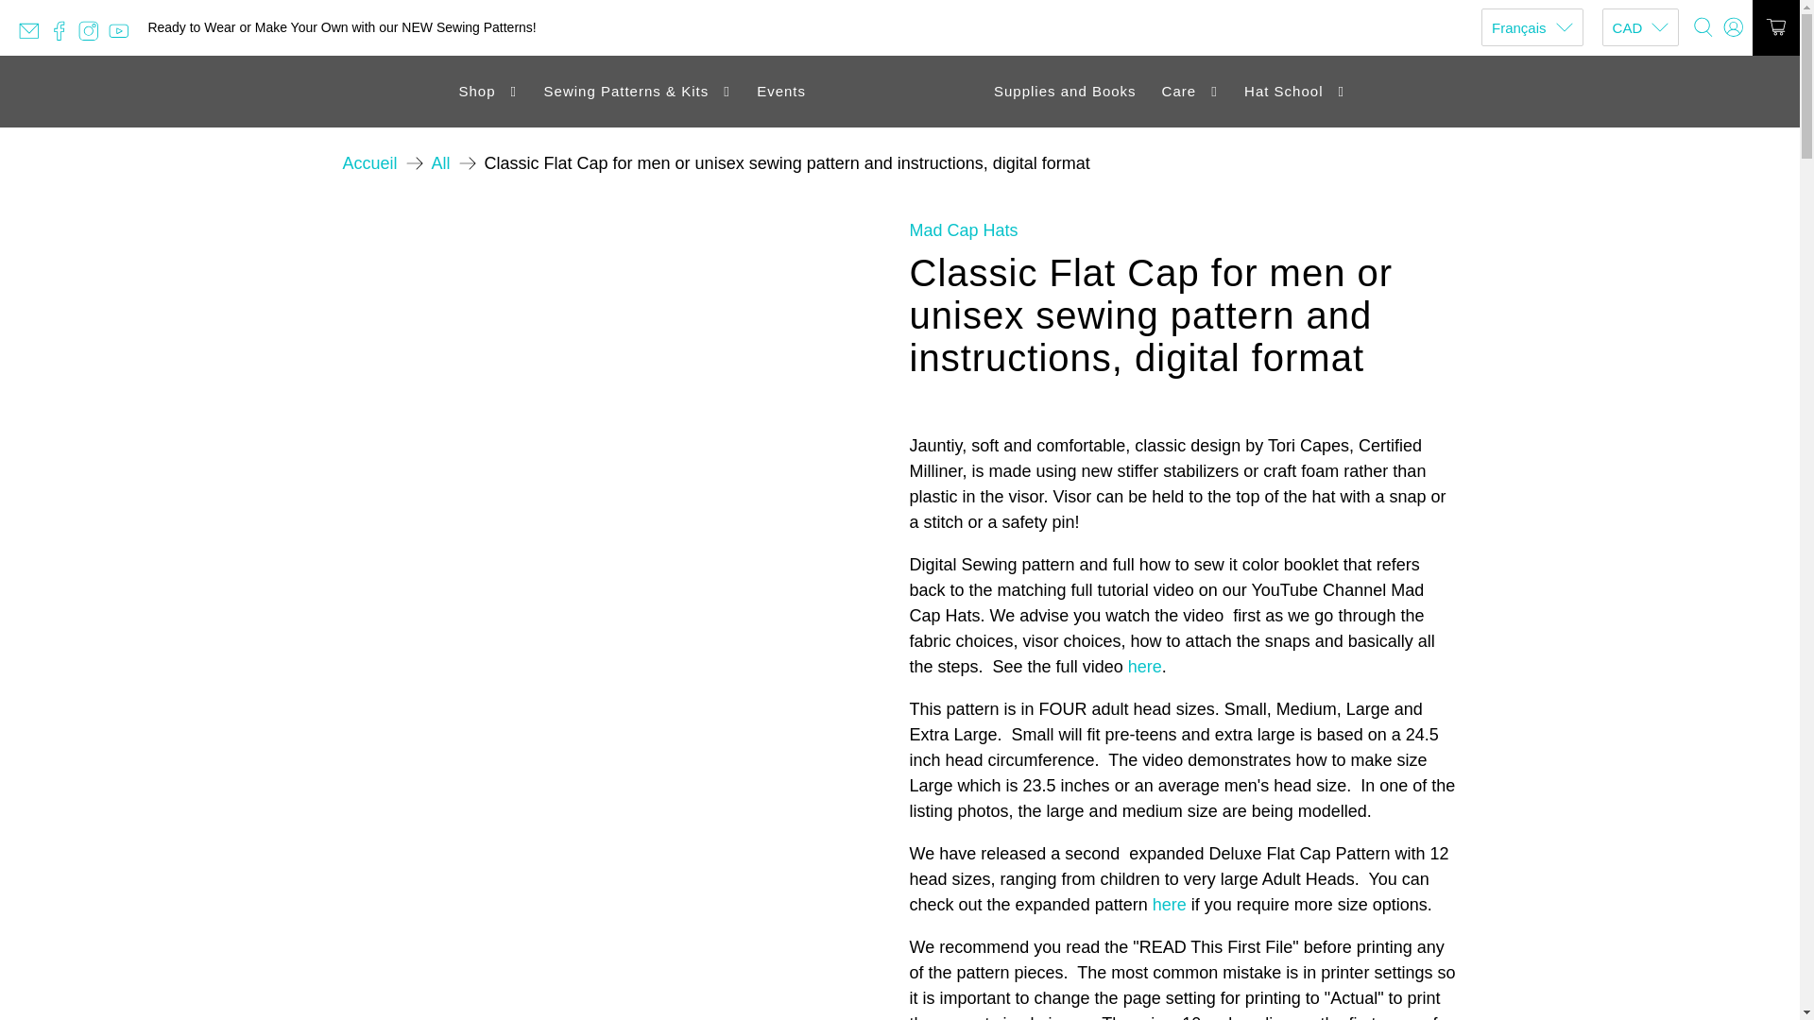  Describe the element at coordinates (93, 37) in the screenshot. I see `madcaphats on Instagram` at that location.